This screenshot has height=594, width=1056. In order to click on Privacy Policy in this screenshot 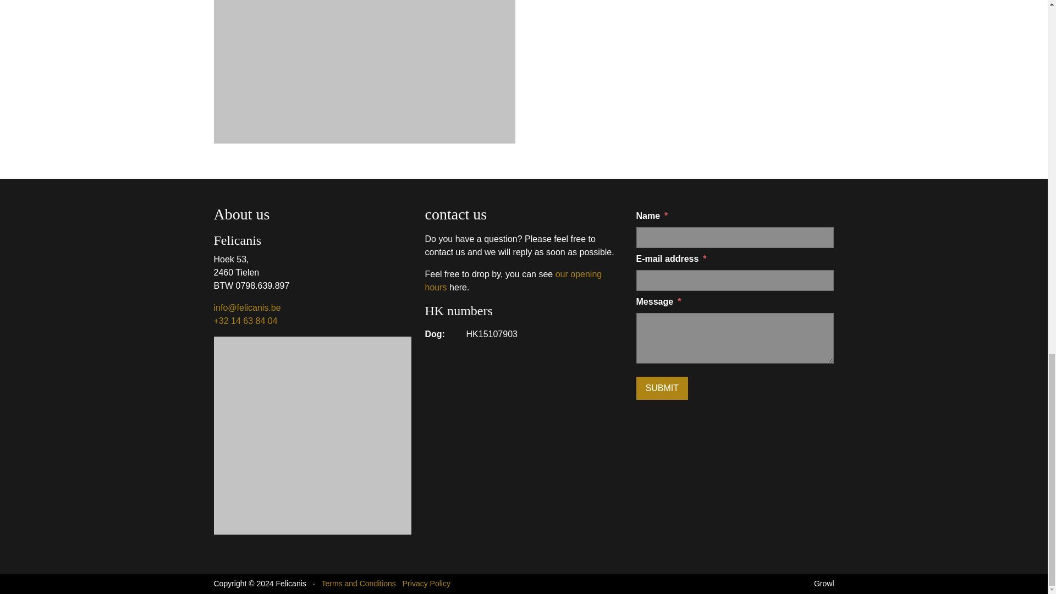, I will do `click(426, 584)`.